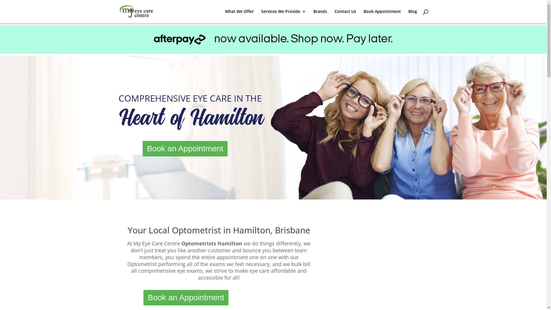 The width and height of the screenshot is (551, 310). I want to click on Brands, so click(320, 16).